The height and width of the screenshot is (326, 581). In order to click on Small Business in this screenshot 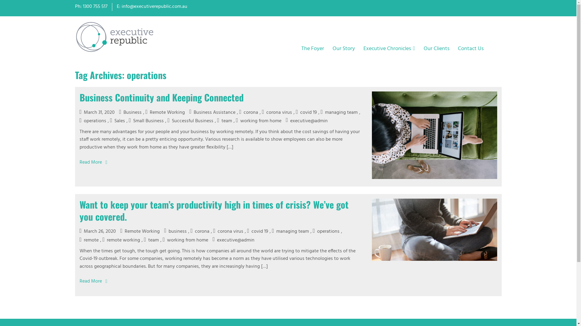, I will do `click(146, 121)`.